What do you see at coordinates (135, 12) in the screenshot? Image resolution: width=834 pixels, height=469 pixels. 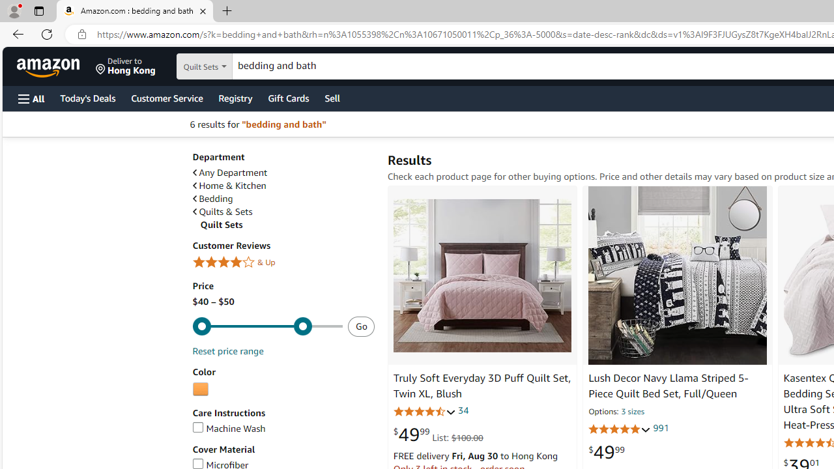 I see `Amazon.com : bedding and bath` at bounding box center [135, 12].